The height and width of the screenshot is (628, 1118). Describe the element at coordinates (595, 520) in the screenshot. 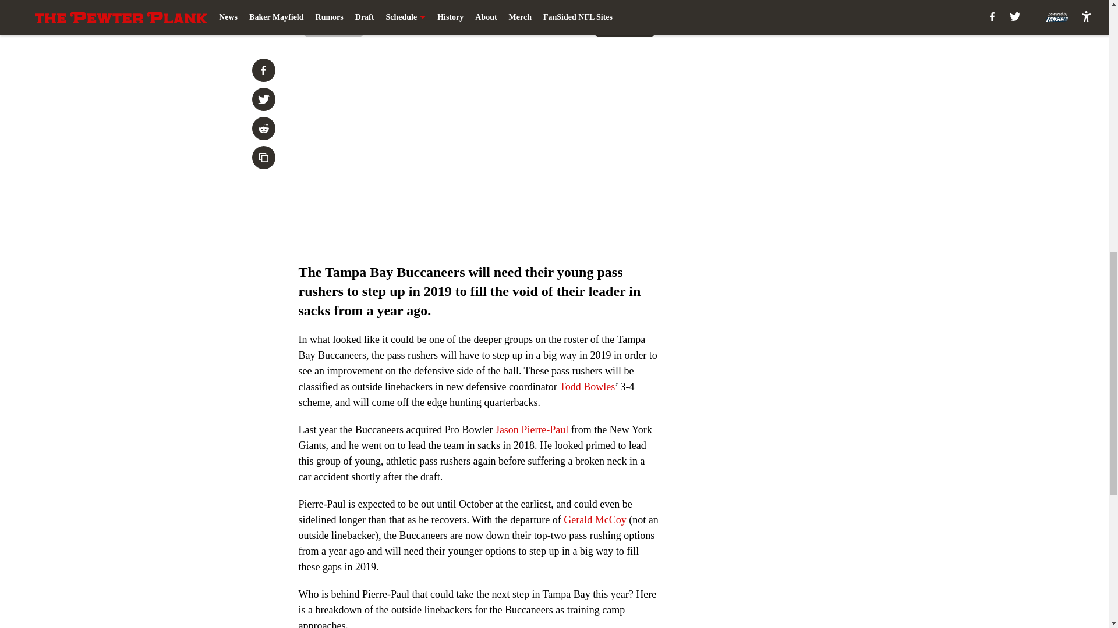

I see `Gerald McCoy` at that location.